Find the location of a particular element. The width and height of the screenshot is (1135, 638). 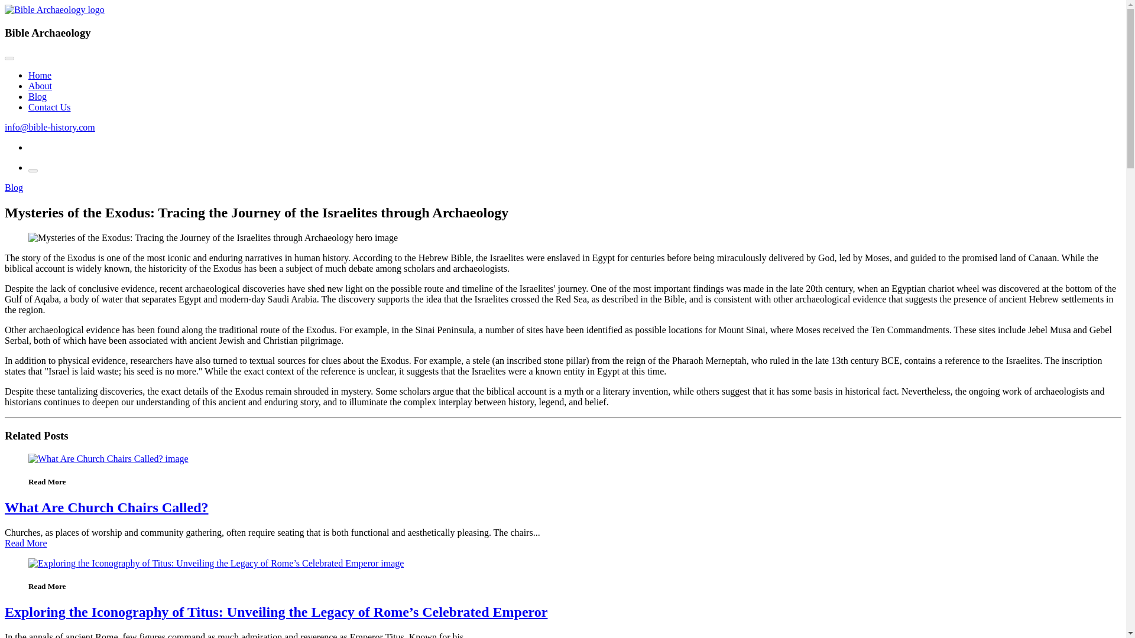

Blog is located at coordinates (13, 187).